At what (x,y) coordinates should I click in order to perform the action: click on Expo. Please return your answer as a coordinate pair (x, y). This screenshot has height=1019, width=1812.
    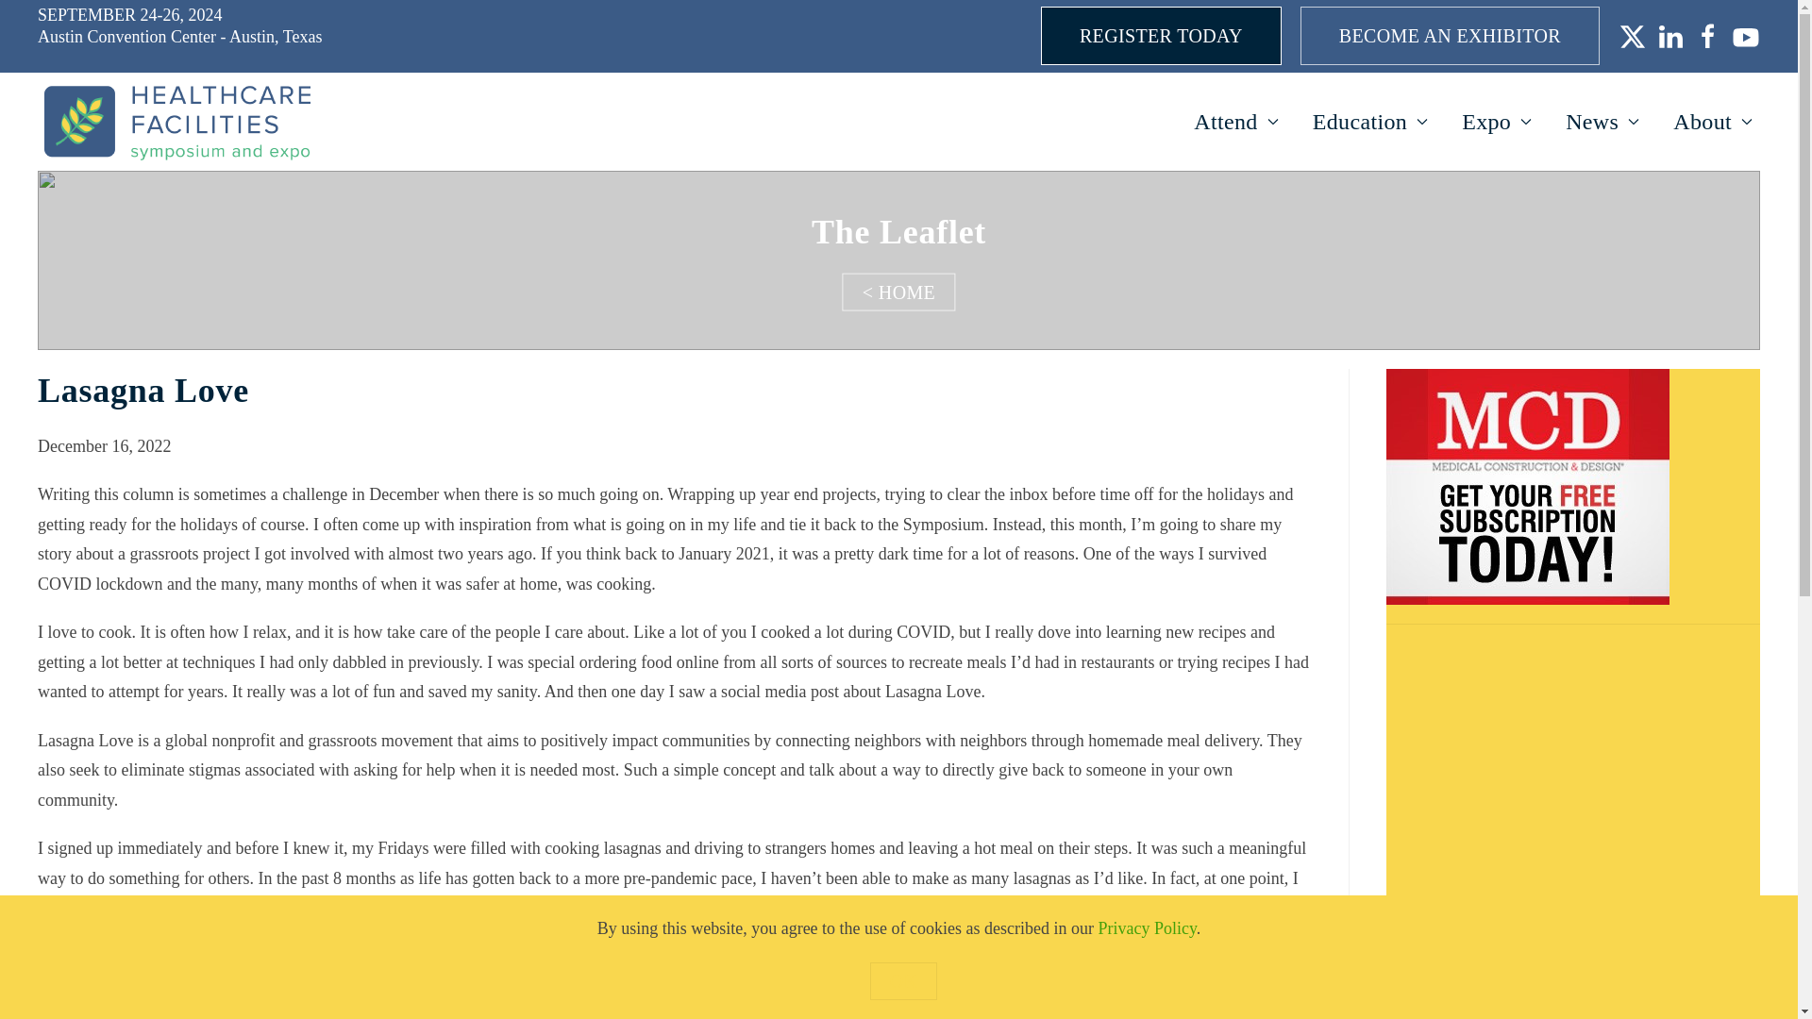
    Looking at the image, I should click on (1497, 121).